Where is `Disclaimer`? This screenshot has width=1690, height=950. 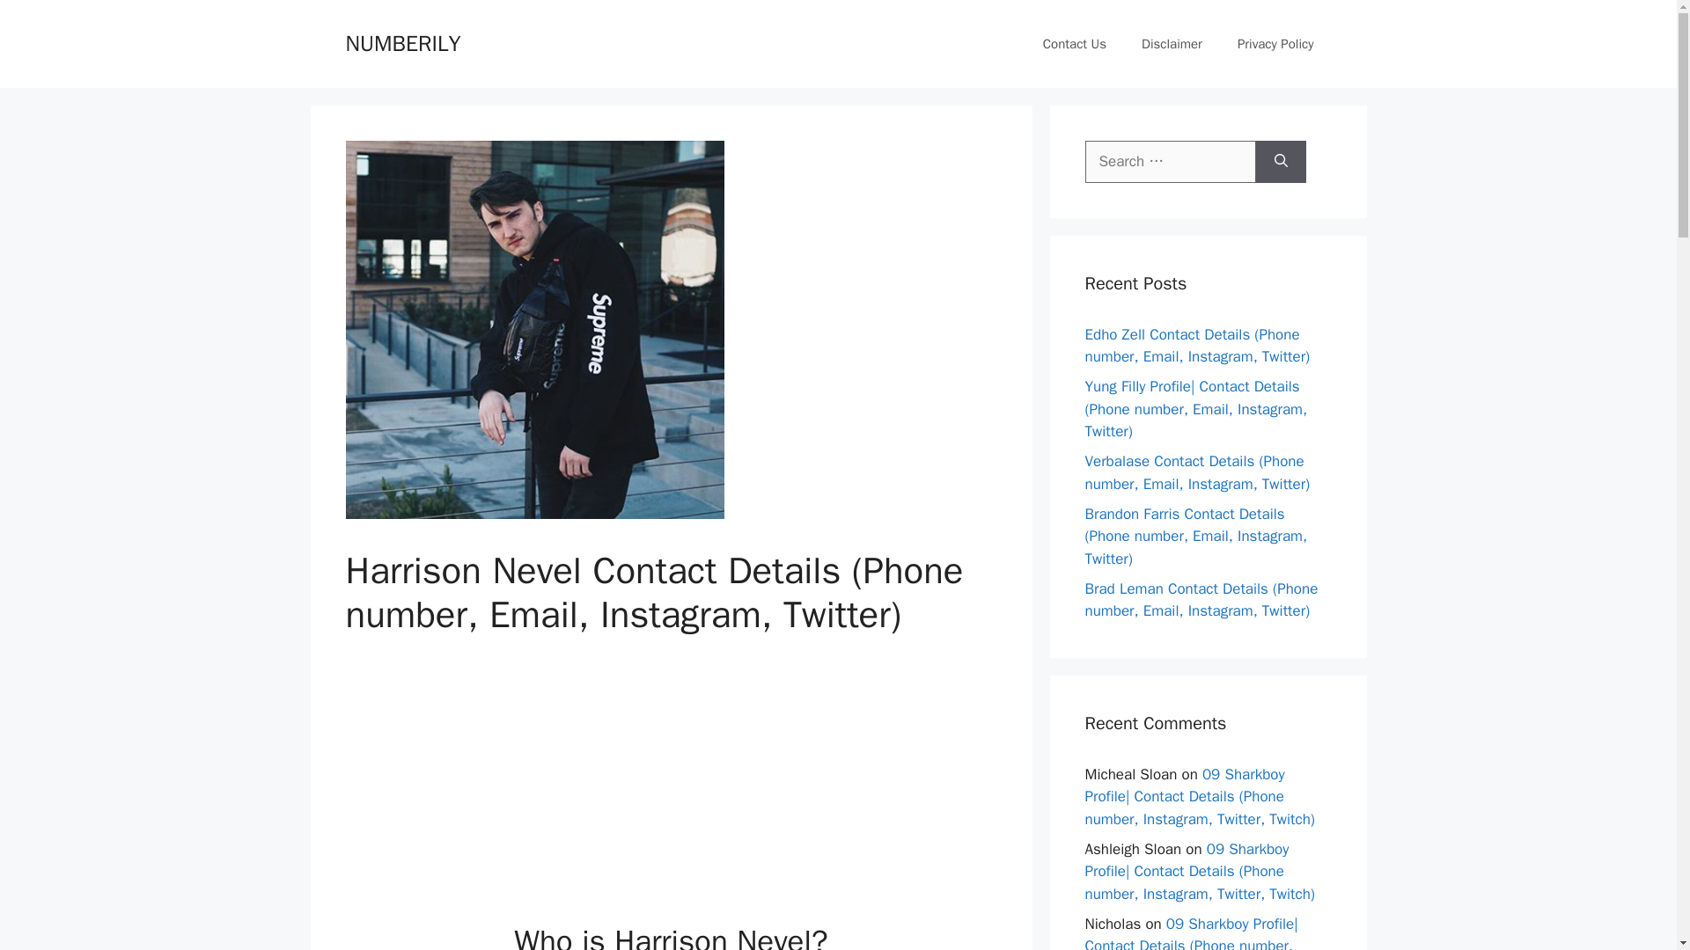 Disclaimer is located at coordinates (1172, 44).